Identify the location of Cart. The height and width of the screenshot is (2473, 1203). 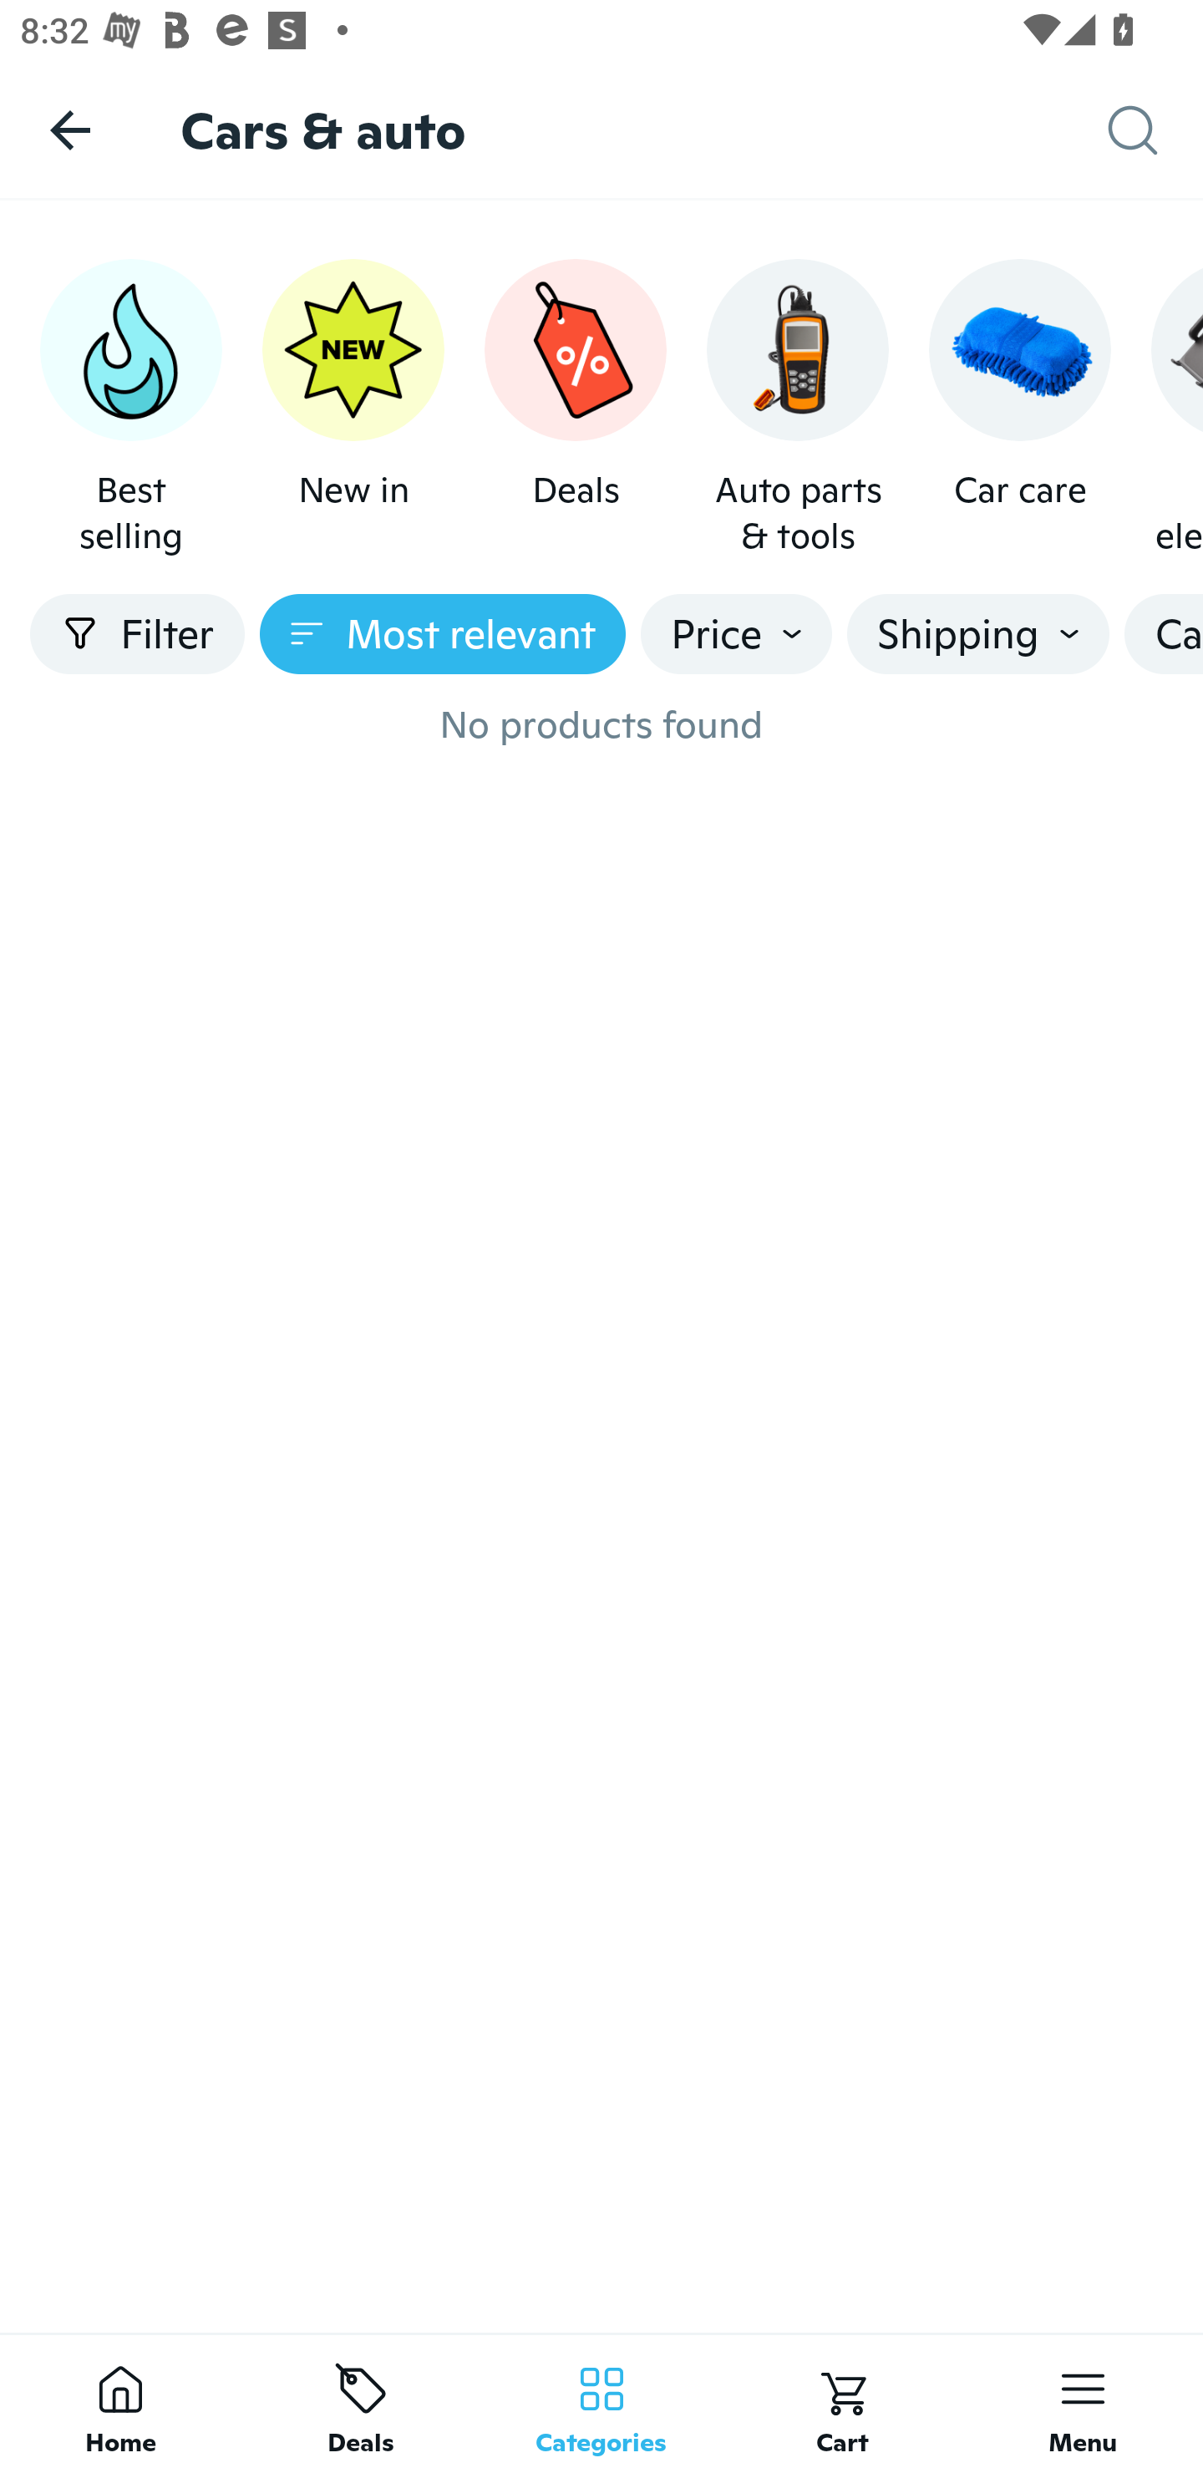
(842, 2403).